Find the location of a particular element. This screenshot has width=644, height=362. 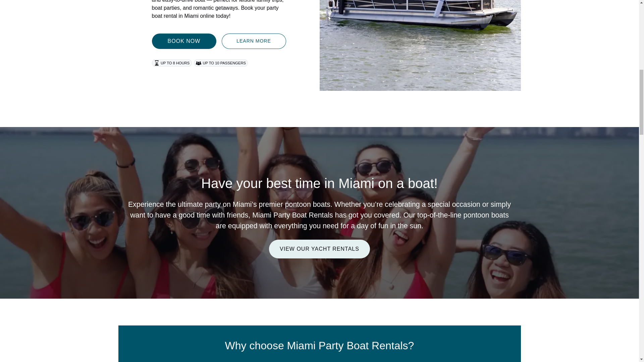

VIEW OUR YACHT RENTALS is located at coordinates (319, 243).